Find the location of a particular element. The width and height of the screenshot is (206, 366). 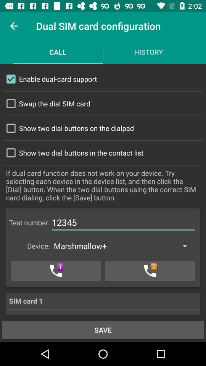

click on the first phone icon is located at coordinates (56, 271).